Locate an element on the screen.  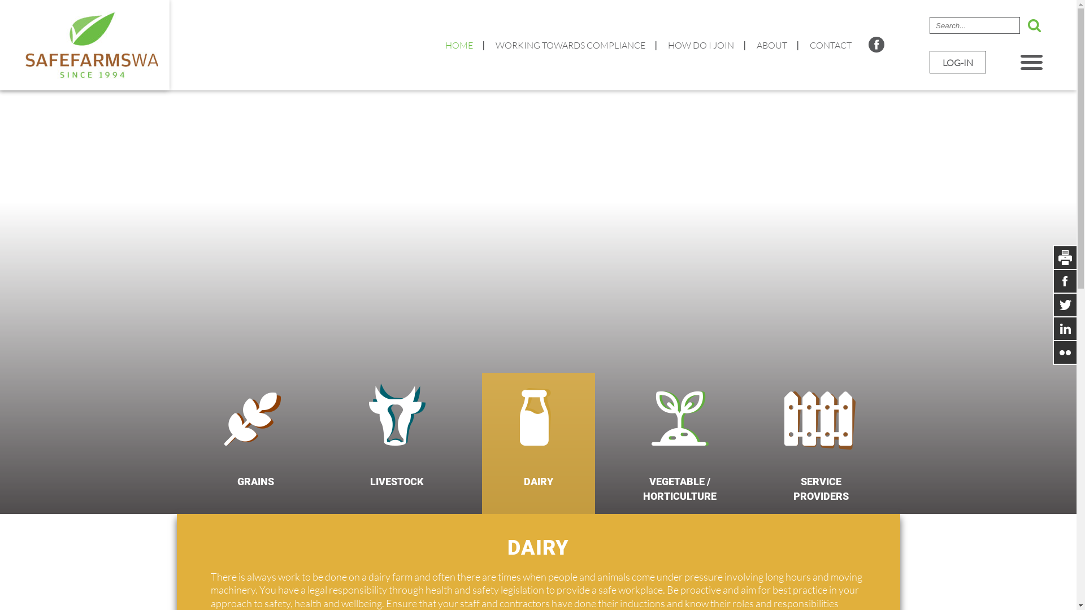
  is located at coordinates (1065, 257).